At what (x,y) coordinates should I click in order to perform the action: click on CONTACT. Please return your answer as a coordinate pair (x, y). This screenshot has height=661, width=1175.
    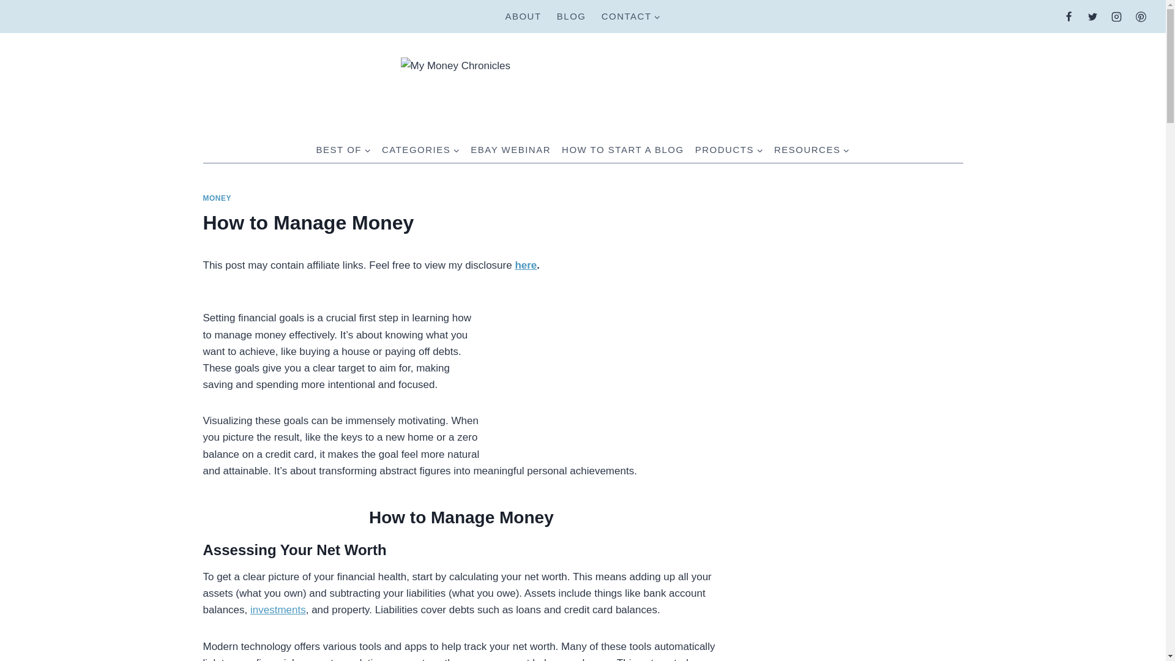
    Looking at the image, I should click on (630, 17).